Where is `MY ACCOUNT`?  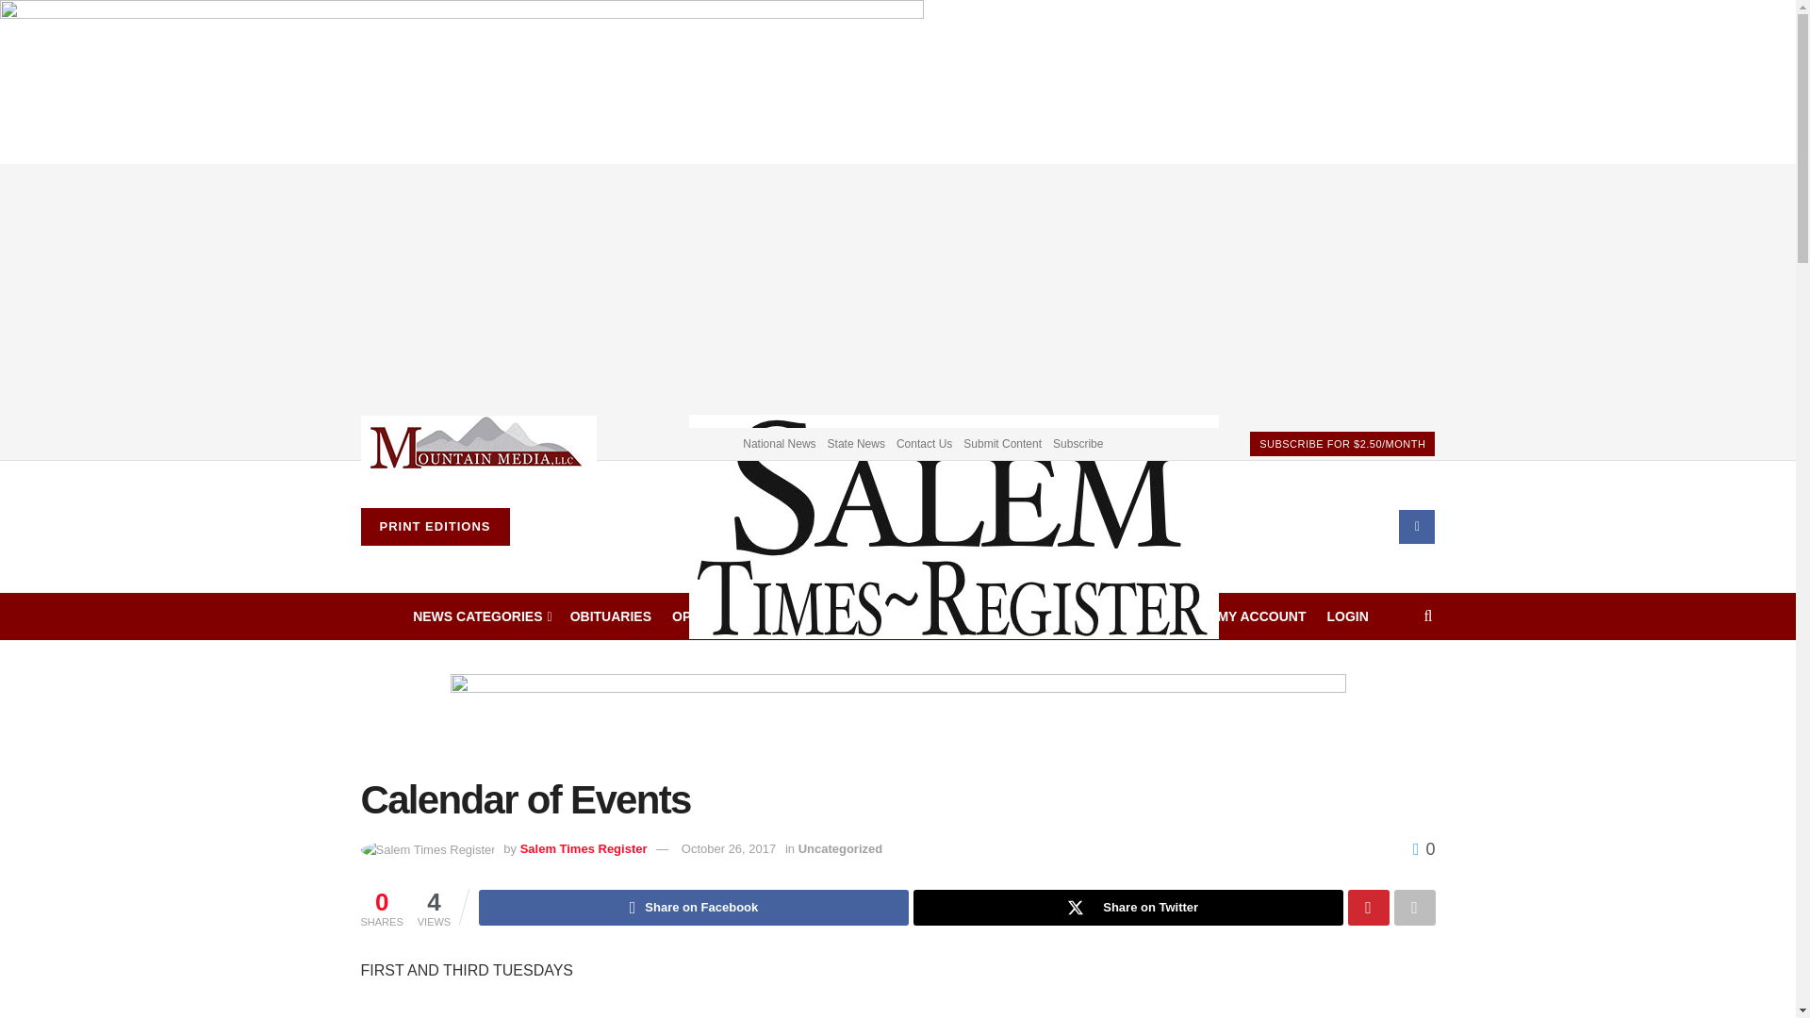 MY ACCOUNT is located at coordinates (1260, 616).